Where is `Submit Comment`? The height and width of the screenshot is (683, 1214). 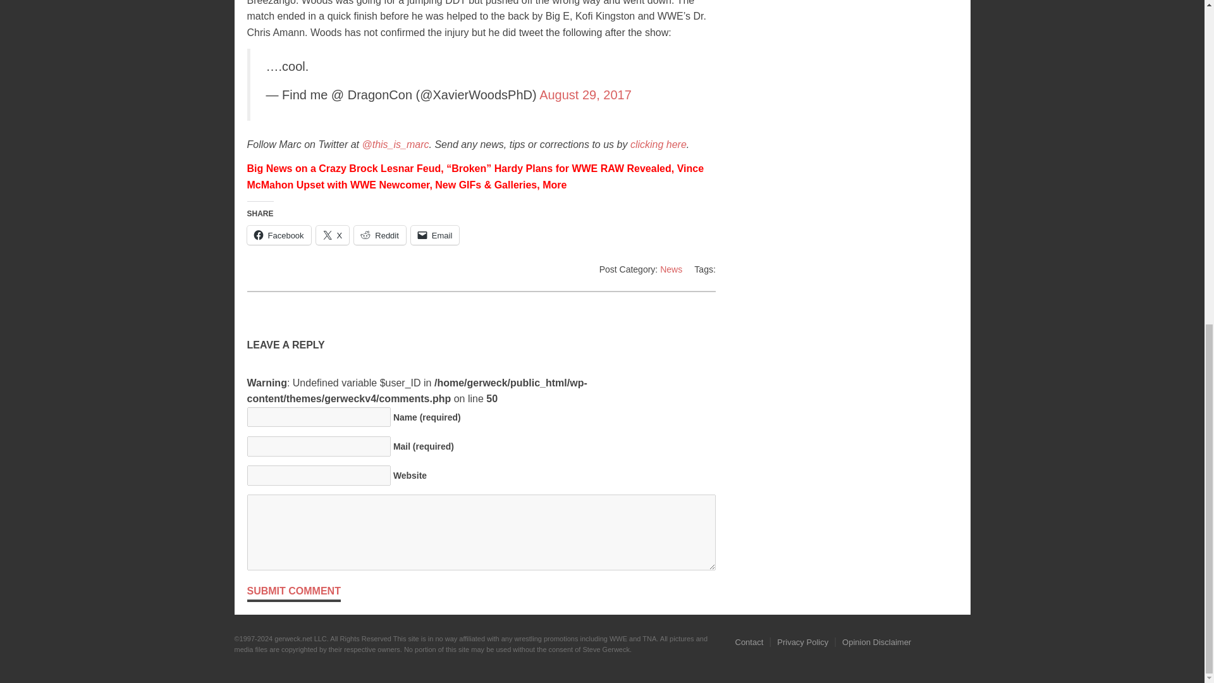 Submit Comment is located at coordinates (293, 592).